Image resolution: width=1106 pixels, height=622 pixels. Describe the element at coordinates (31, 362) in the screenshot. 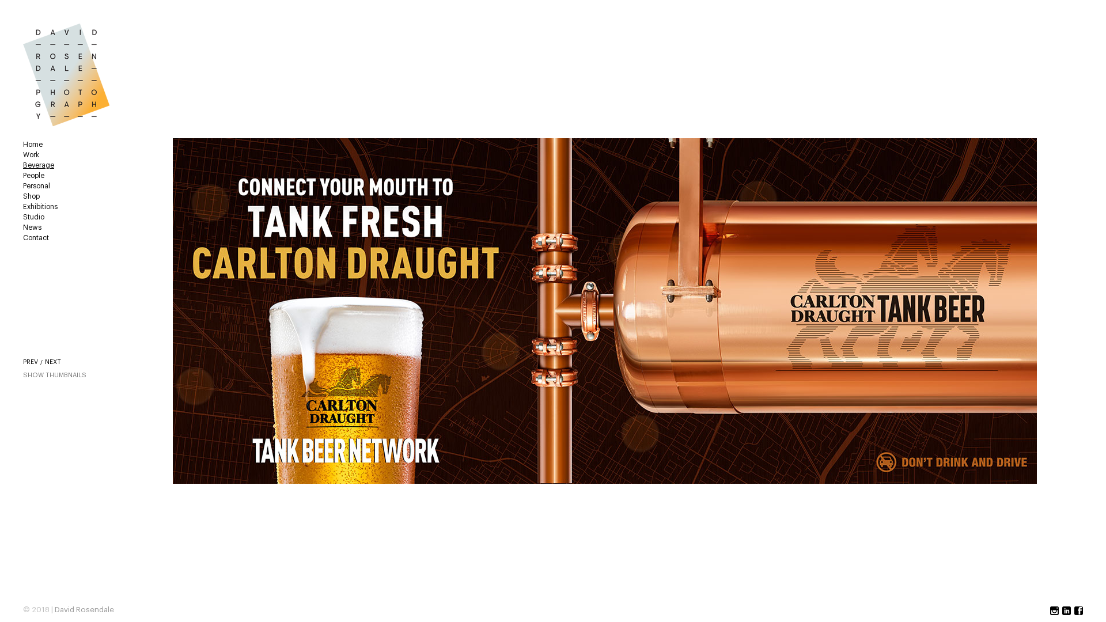

I see `PREV` at that location.